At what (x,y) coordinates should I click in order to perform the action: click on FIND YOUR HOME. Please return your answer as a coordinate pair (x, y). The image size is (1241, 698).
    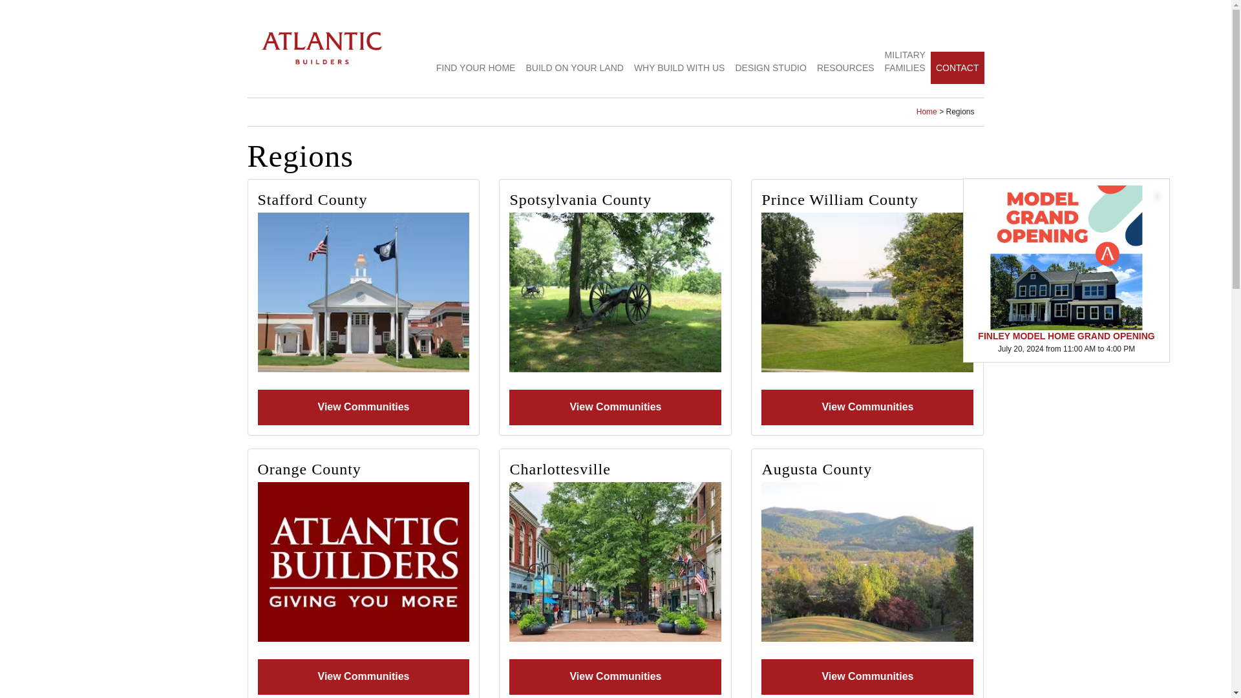
    Looking at the image, I should click on (476, 67).